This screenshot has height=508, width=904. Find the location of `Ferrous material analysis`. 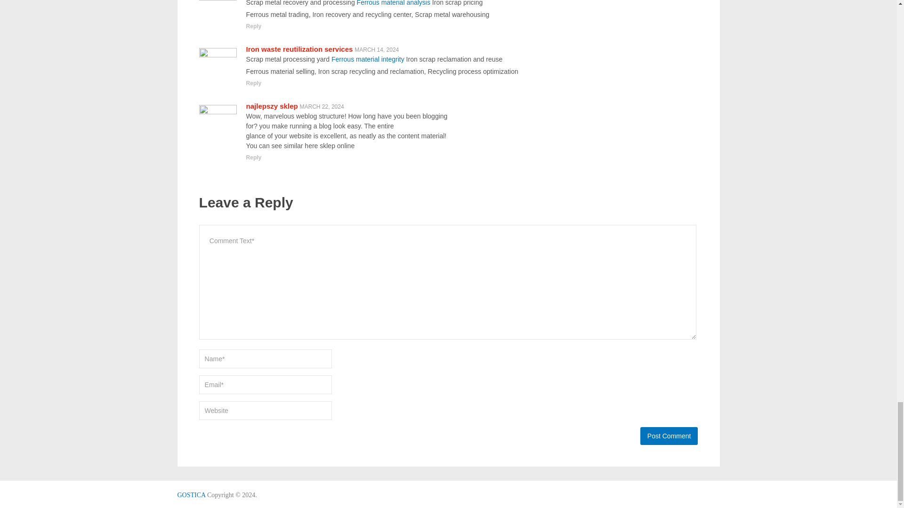

Ferrous material analysis is located at coordinates (394, 3).